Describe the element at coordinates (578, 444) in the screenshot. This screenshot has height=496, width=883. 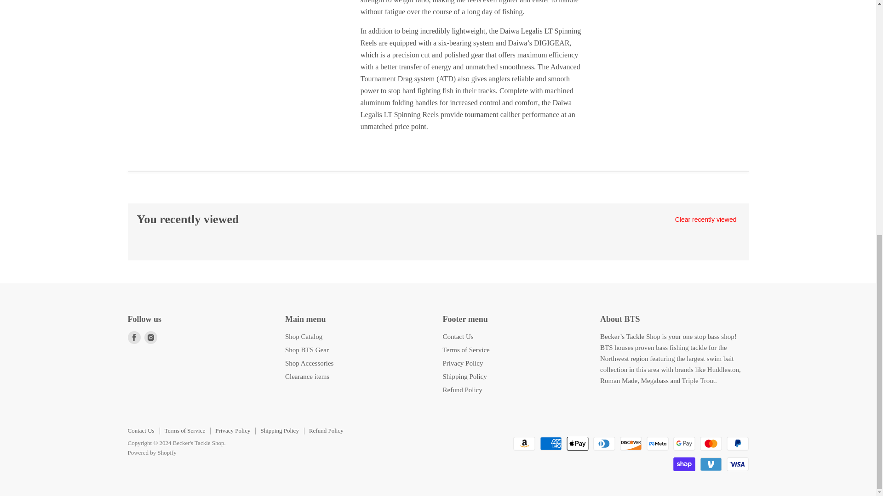
I see `Apple Pay` at that location.